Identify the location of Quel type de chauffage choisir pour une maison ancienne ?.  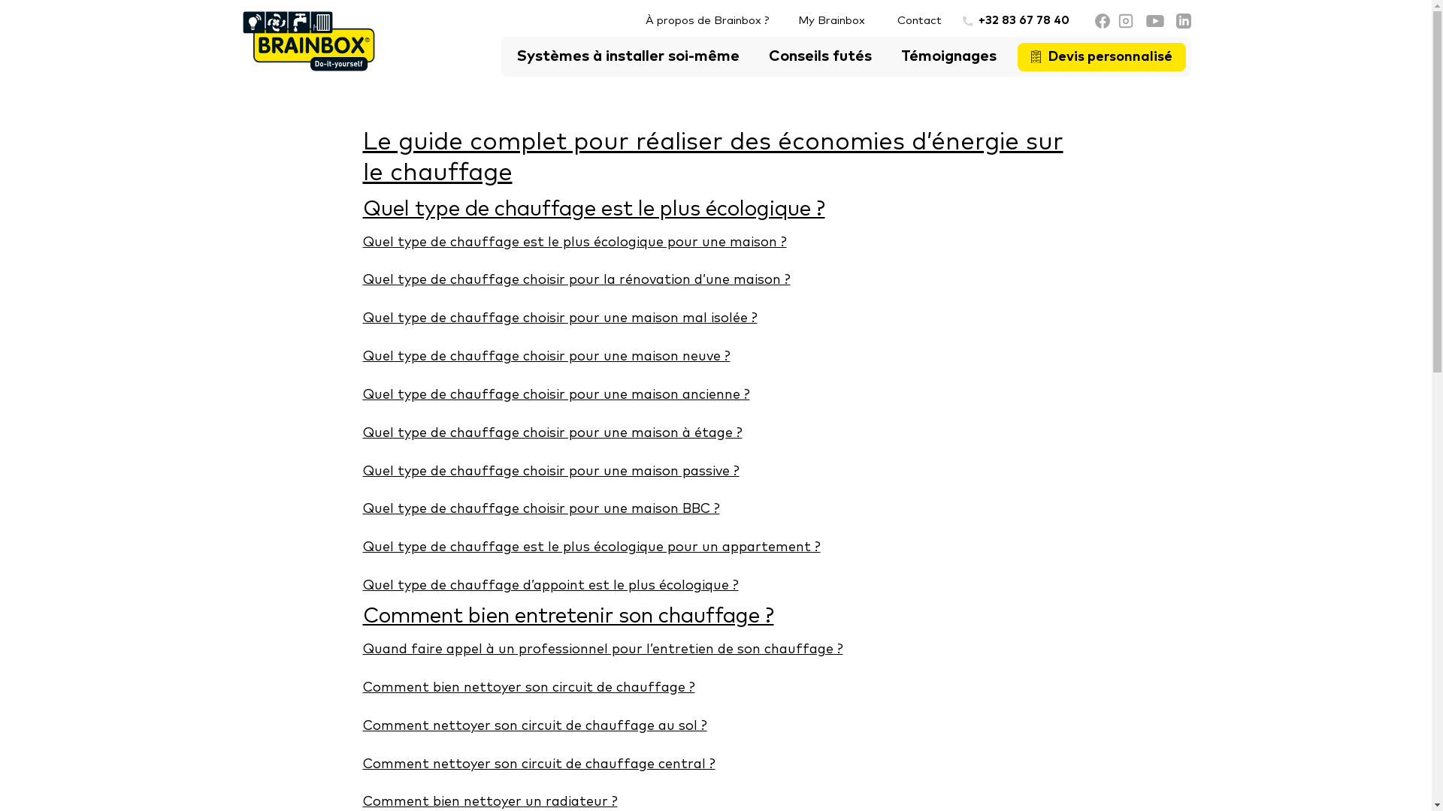
(556, 395).